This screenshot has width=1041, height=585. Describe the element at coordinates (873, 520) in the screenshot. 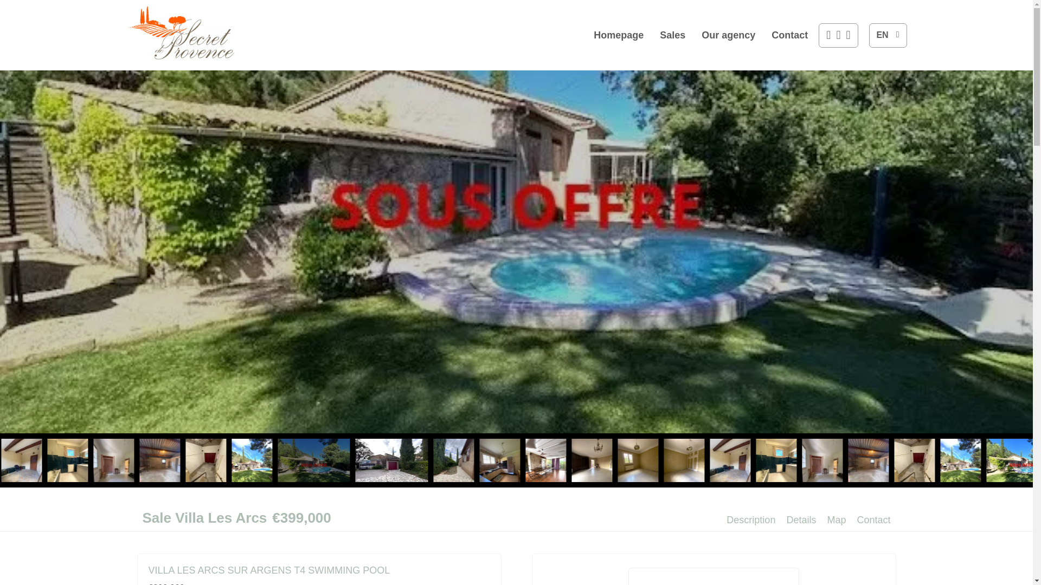

I see `Contact` at that location.